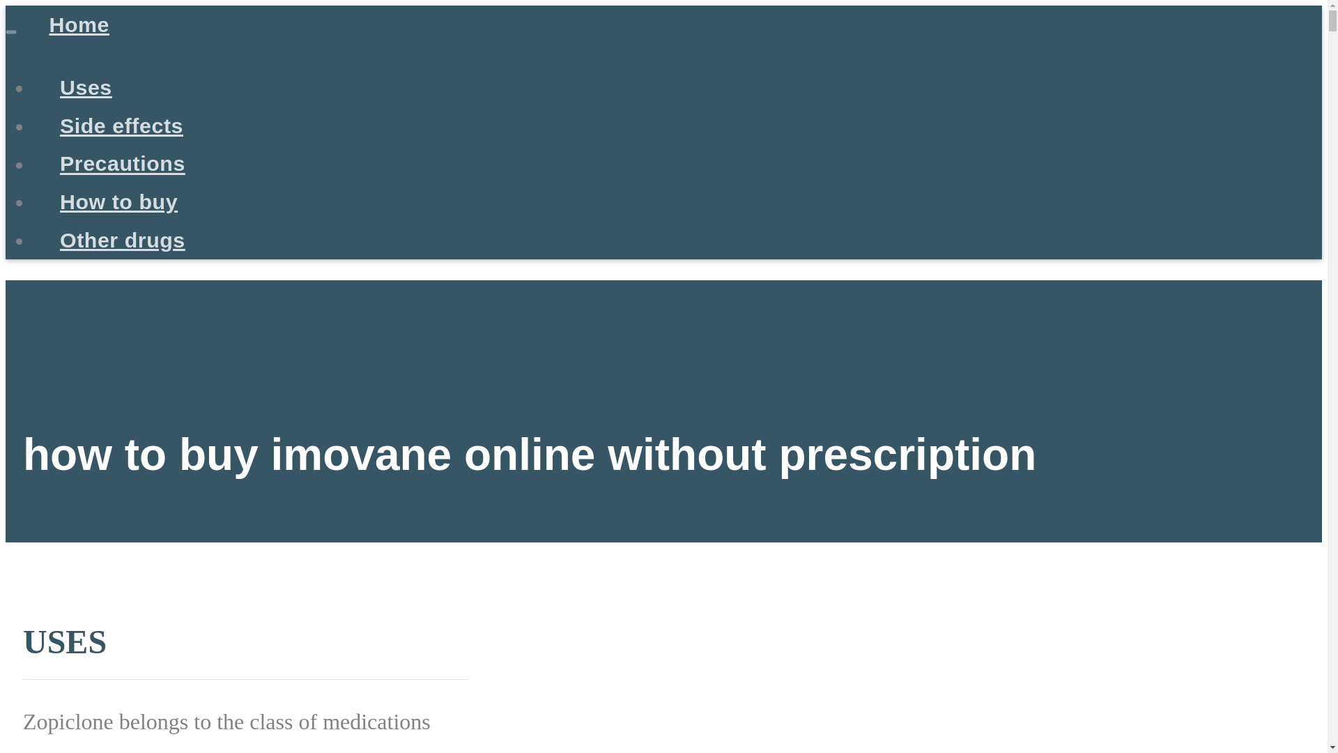  What do you see at coordinates (85, 86) in the screenshot?
I see `Uses` at bounding box center [85, 86].